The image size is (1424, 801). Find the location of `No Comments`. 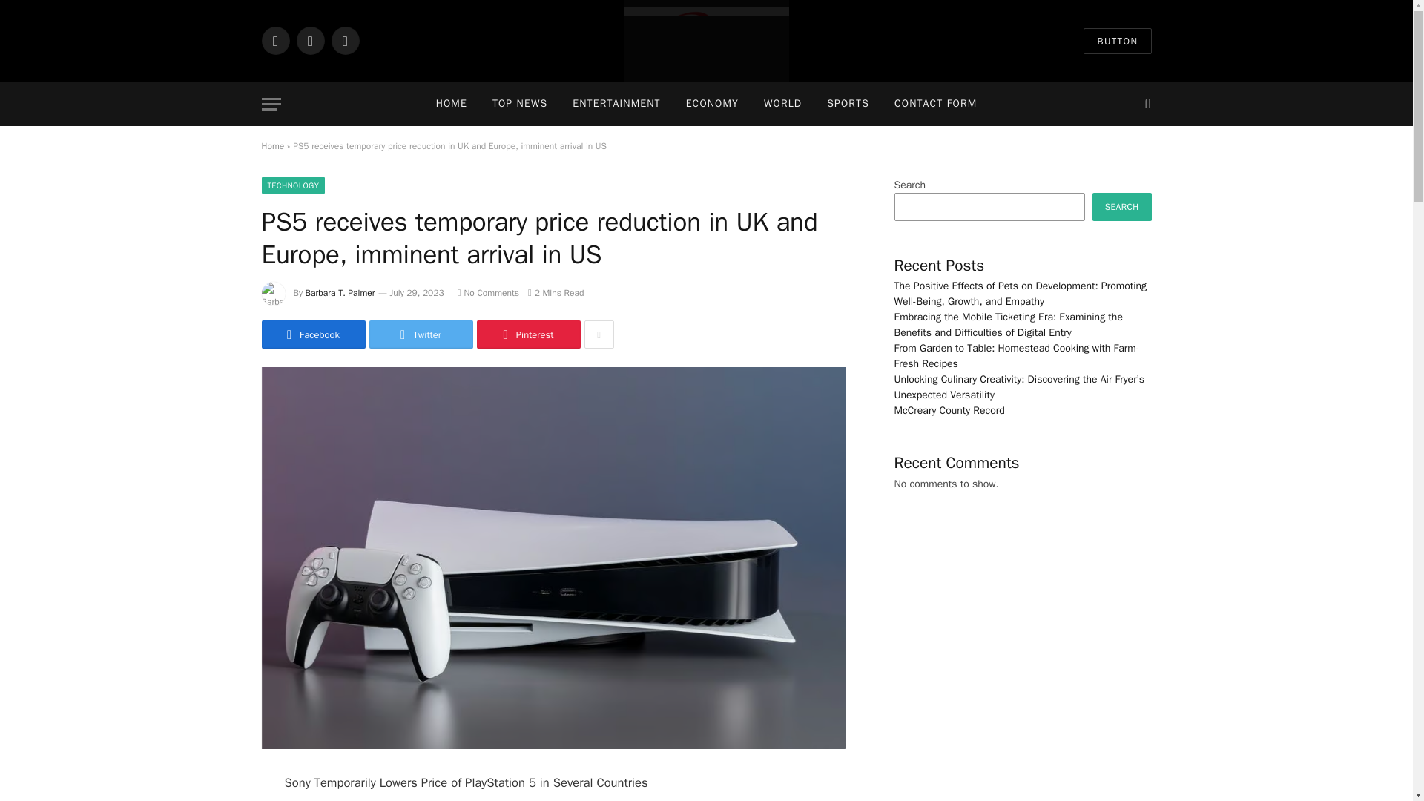

No Comments is located at coordinates (488, 292).